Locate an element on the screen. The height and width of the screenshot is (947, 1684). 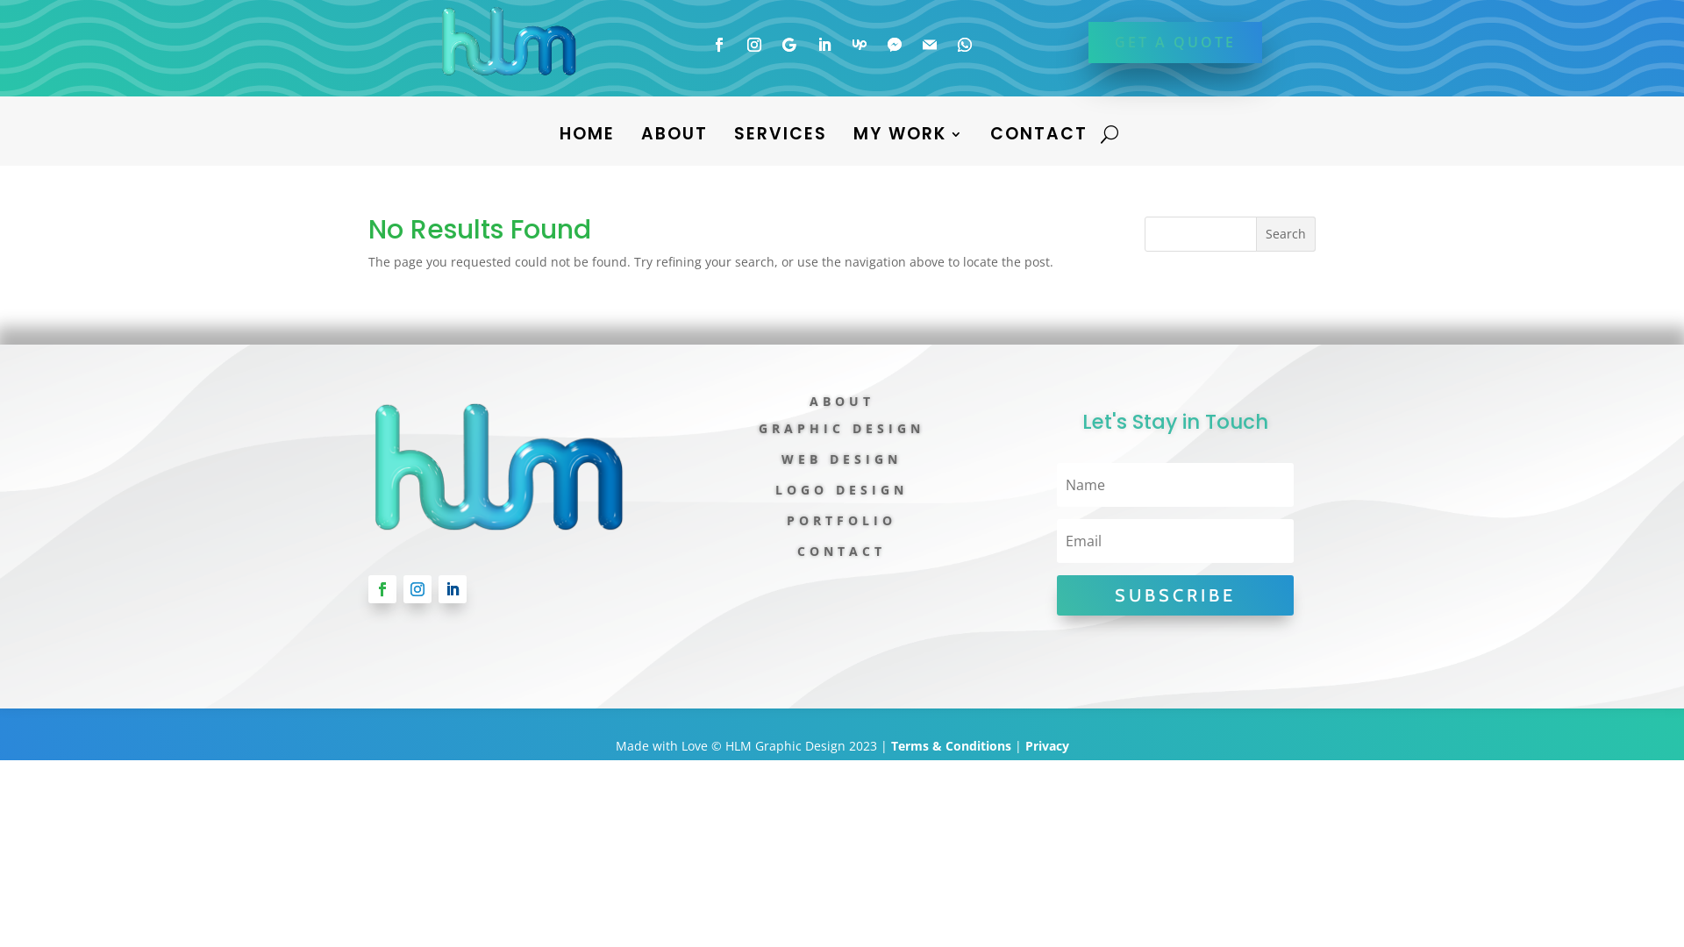
Follow on Mail is located at coordinates (930, 45).